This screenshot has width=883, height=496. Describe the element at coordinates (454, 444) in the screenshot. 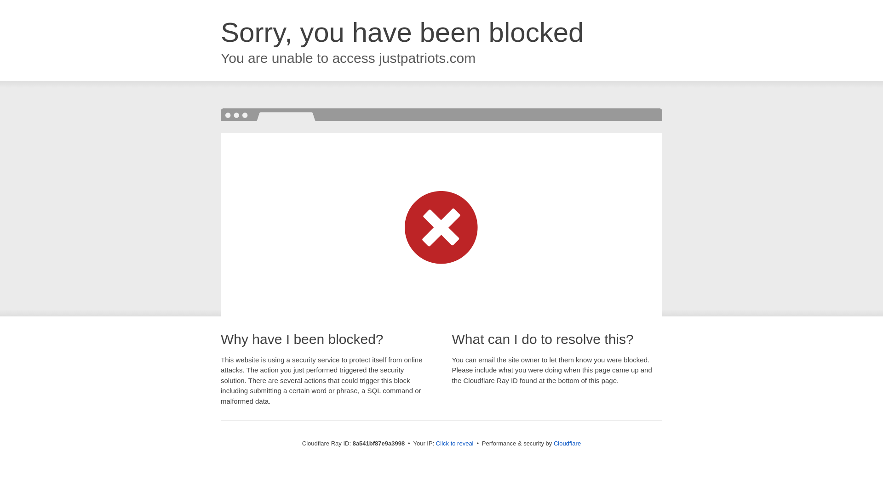

I see `Click to reveal` at that location.